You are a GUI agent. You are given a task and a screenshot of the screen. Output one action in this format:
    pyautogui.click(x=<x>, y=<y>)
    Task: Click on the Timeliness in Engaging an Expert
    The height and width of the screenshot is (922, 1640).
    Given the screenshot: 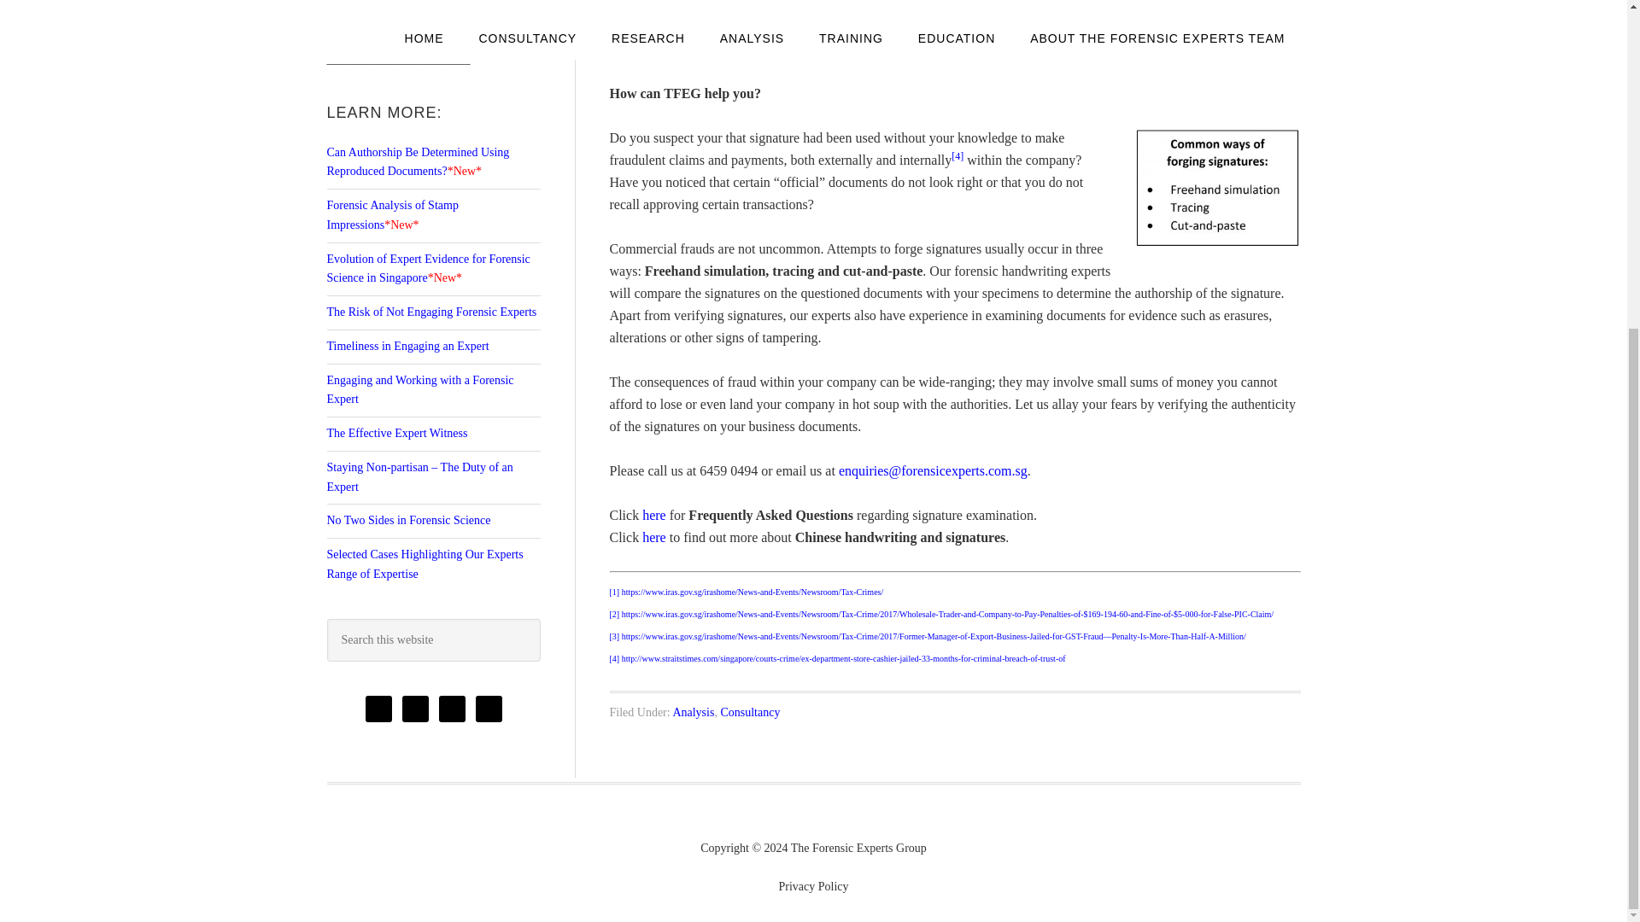 What is the action you would take?
    pyautogui.click(x=407, y=346)
    